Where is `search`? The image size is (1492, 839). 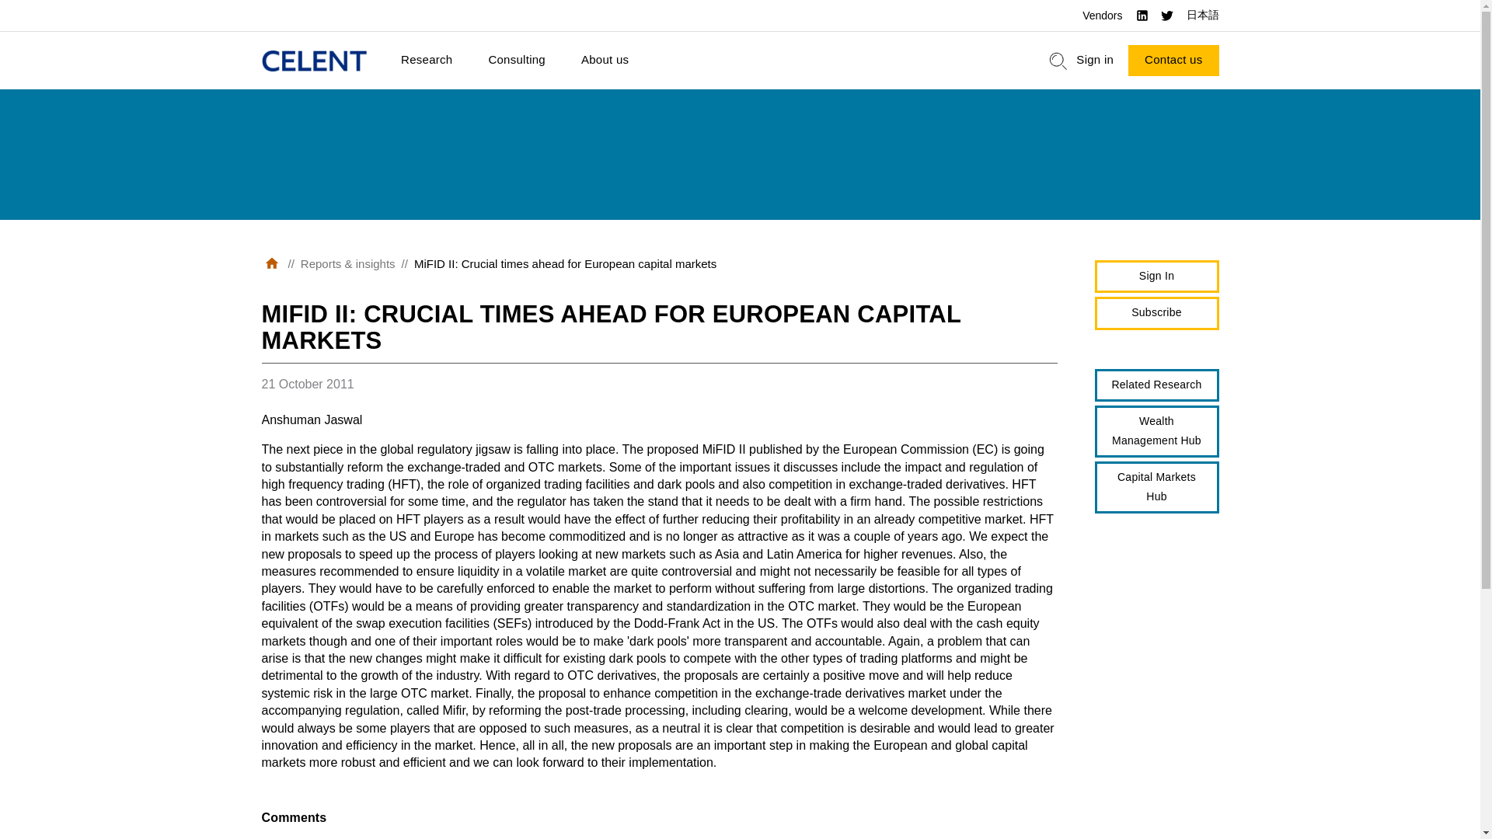 search is located at coordinates (1058, 61).